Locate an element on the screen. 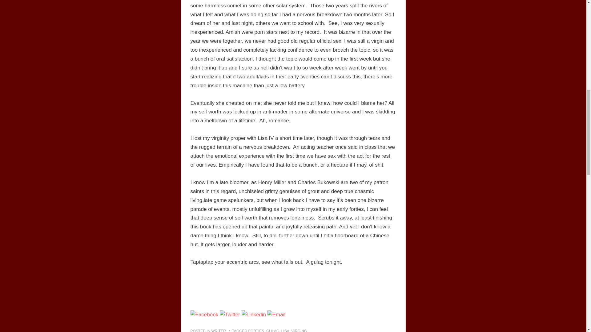 This screenshot has height=332, width=591. GULAG is located at coordinates (273, 330).